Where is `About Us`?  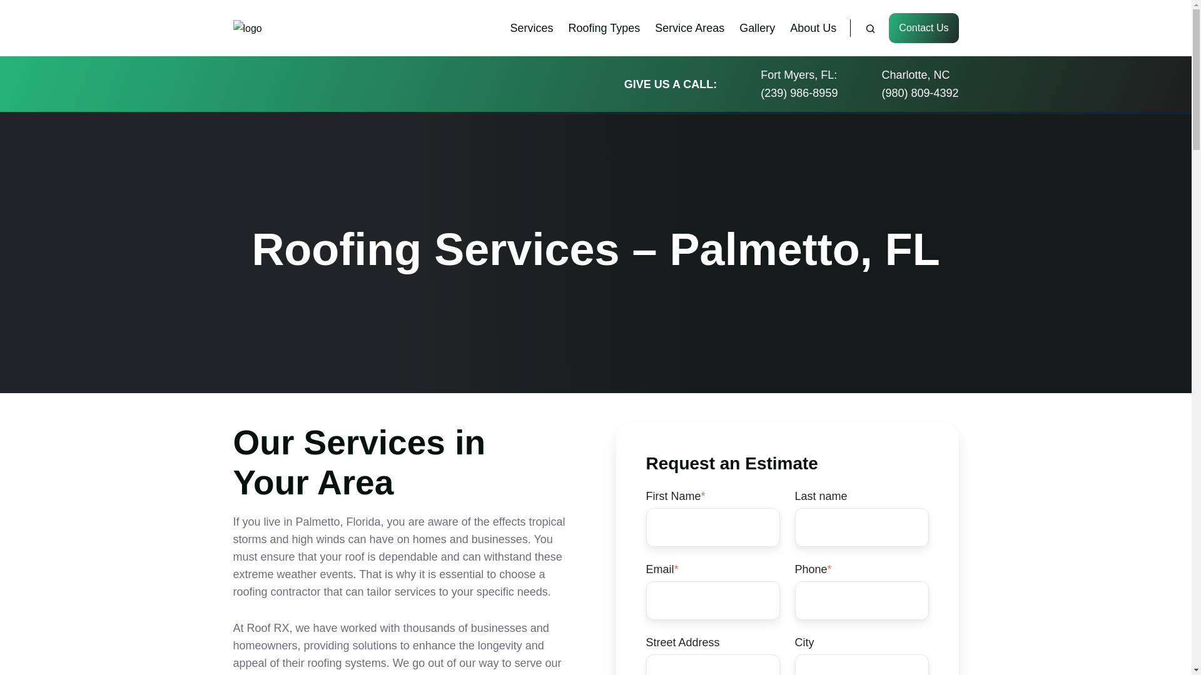 About Us is located at coordinates (813, 27).